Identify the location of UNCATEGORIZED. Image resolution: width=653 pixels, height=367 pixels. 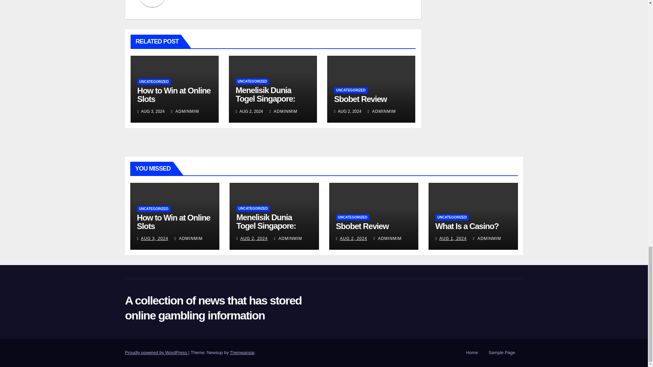
(350, 90).